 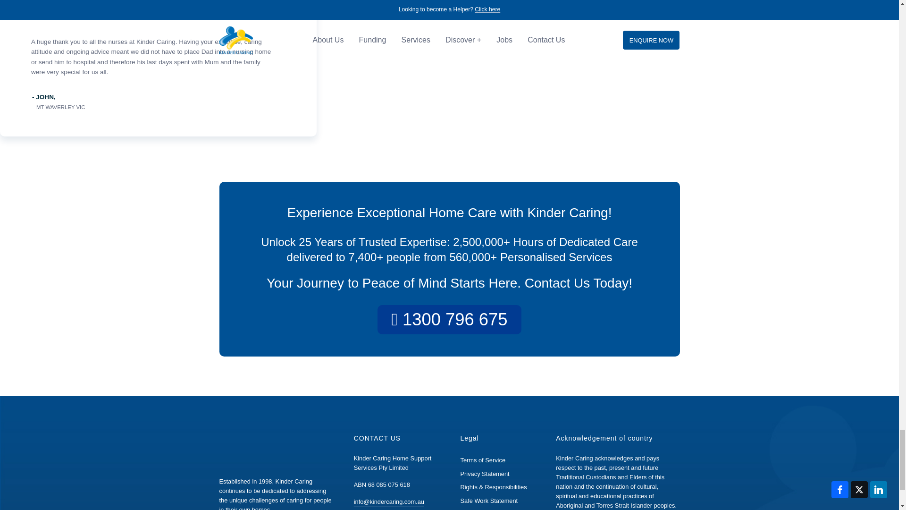 What do you see at coordinates (485, 473) in the screenshot?
I see `Privacy Statement` at bounding box center [485, 473].